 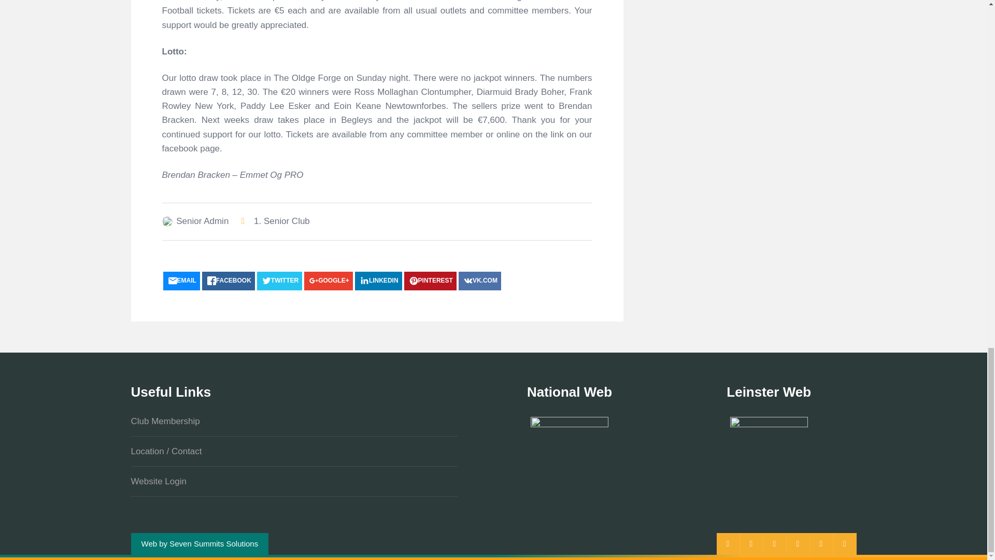 I want to click on Leinster Web, so click(x=769, y=455).